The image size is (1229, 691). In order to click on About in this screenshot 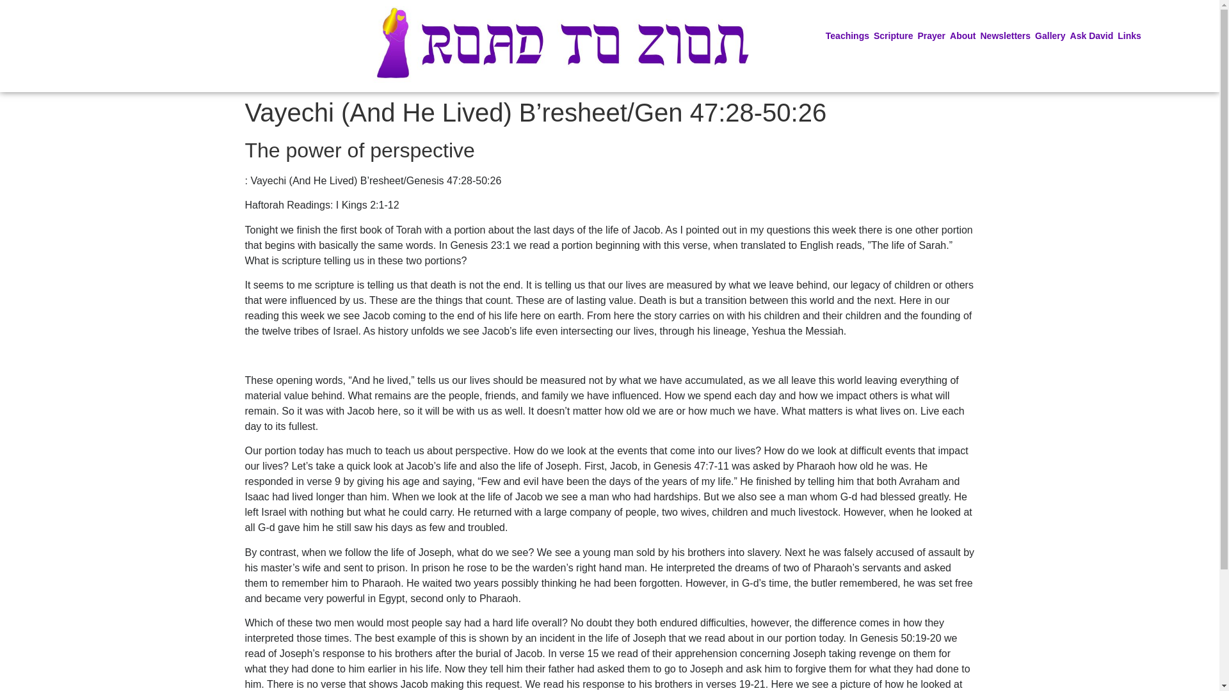, I will do `click(965, 36)`.